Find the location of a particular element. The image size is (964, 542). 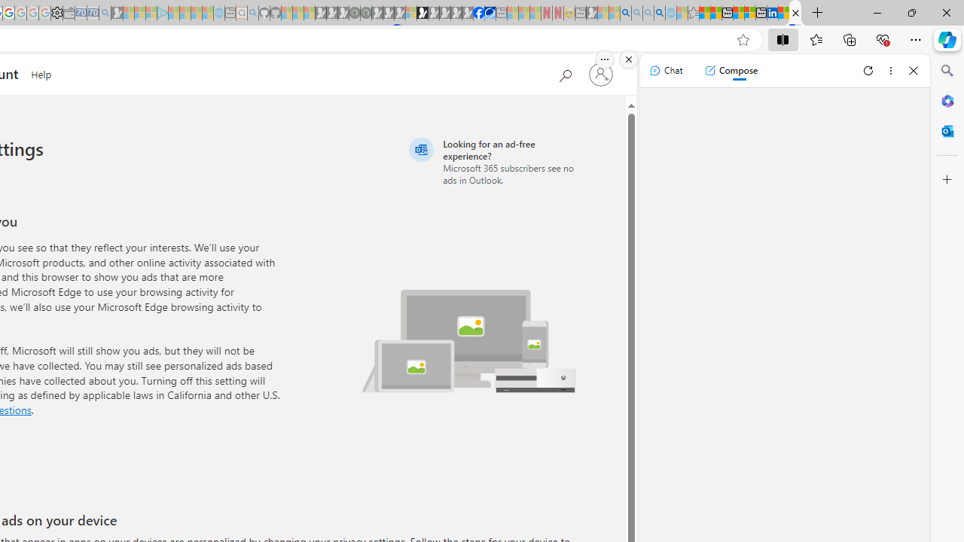

Bing Real Estate - Home sales and rental listings - Sleeping is located at coordinates (105, 14).